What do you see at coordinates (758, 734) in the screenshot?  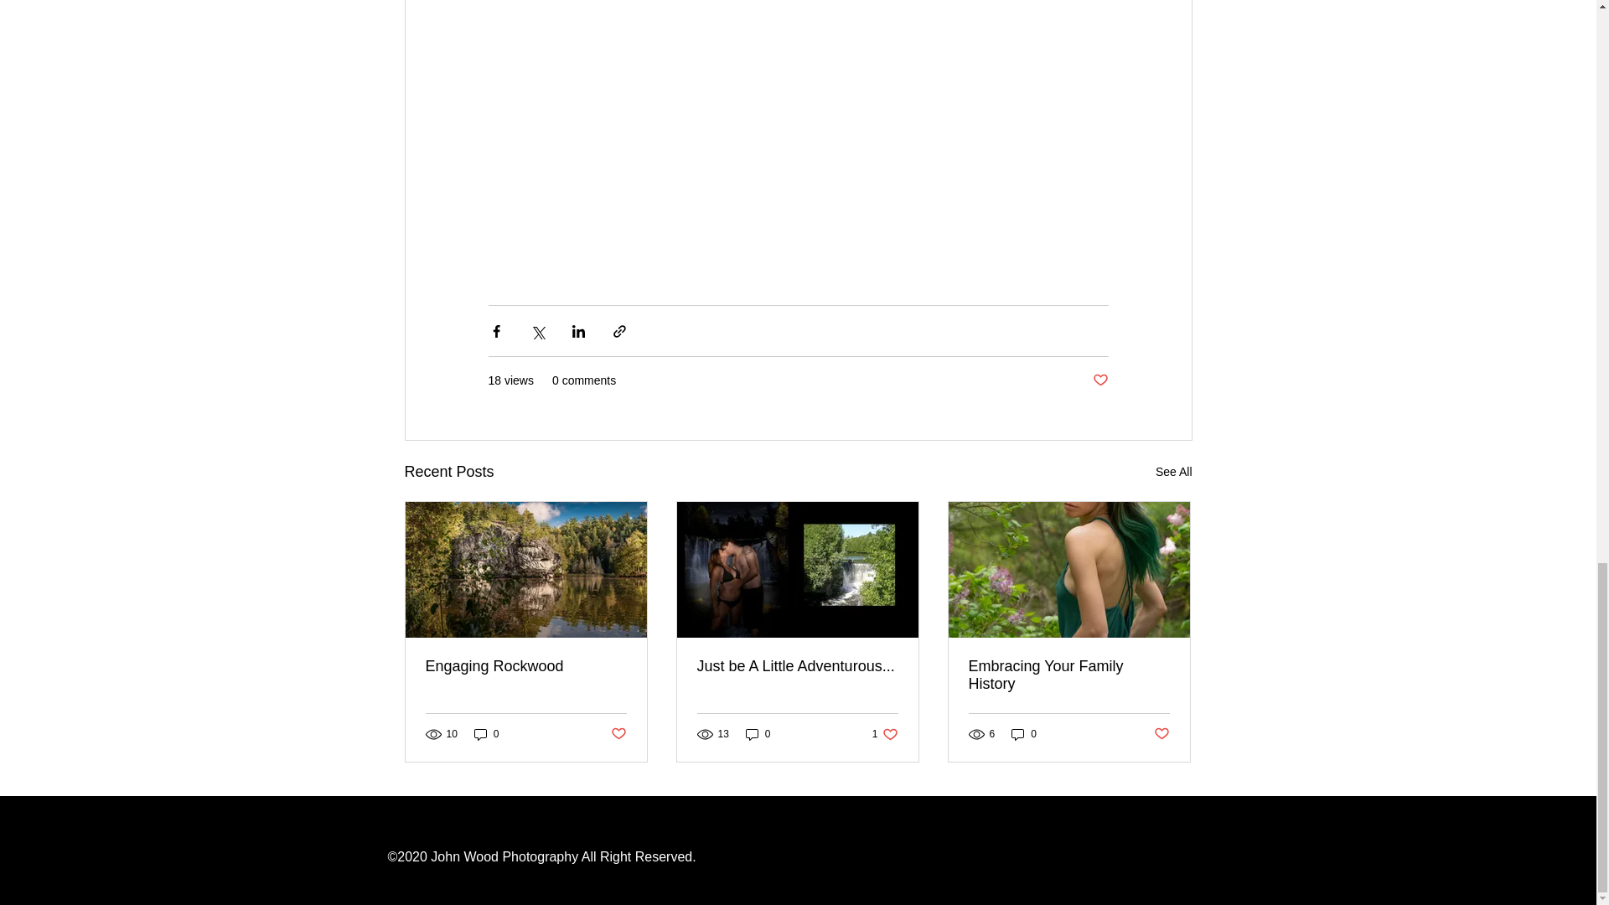 I see `0` at bounding box center [758, 734].